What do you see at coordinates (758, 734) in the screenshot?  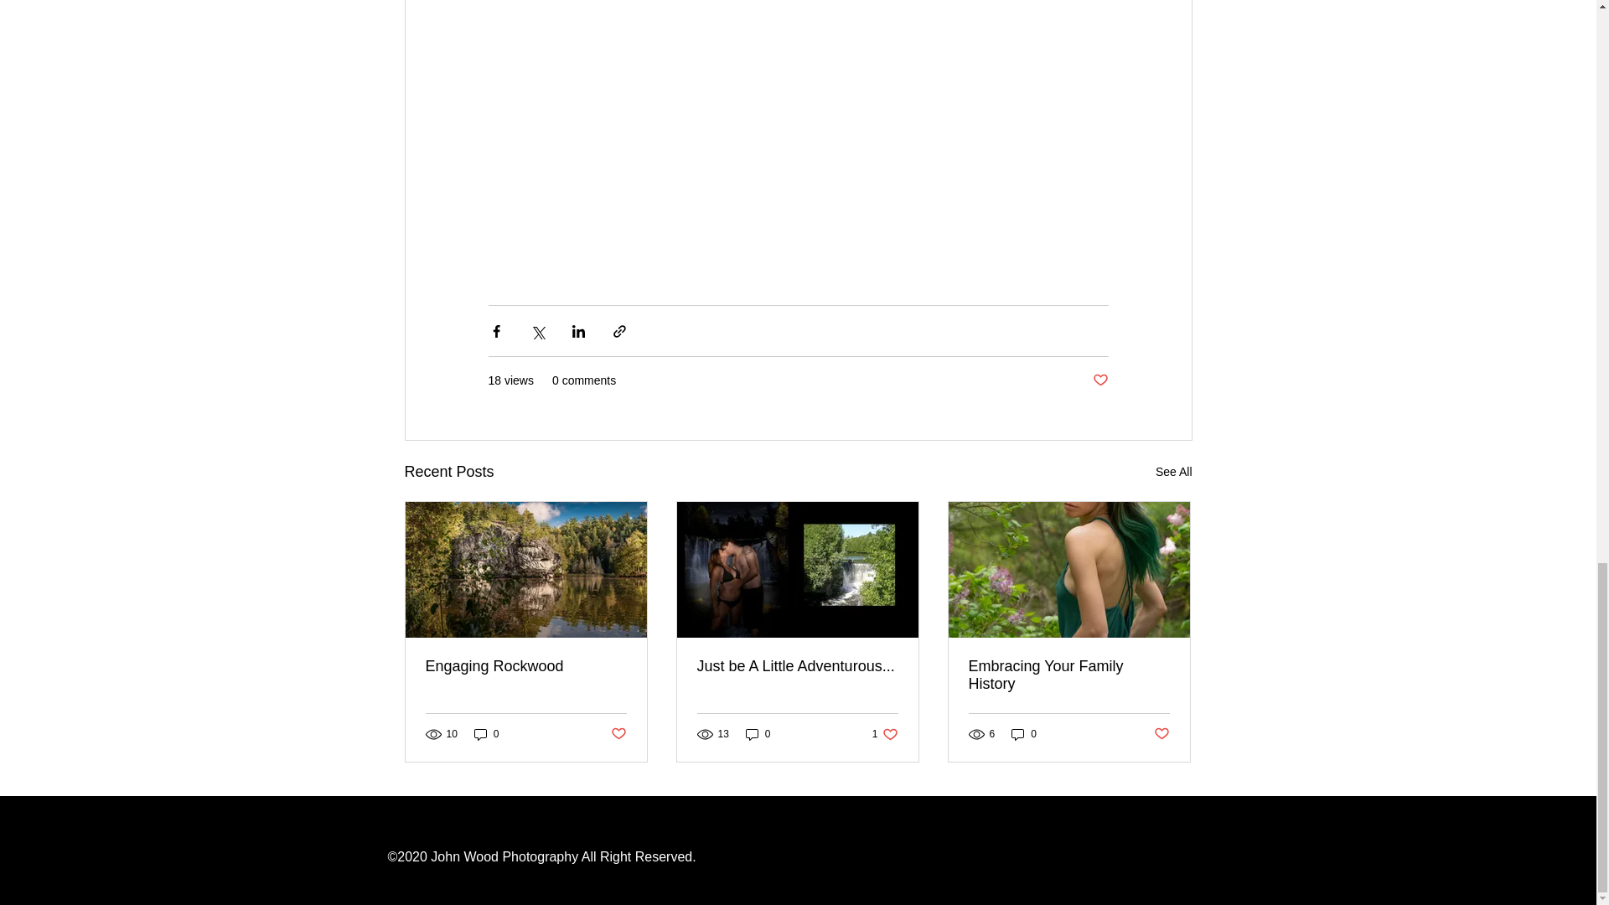 I see `0` at bounding box center [758, 734].